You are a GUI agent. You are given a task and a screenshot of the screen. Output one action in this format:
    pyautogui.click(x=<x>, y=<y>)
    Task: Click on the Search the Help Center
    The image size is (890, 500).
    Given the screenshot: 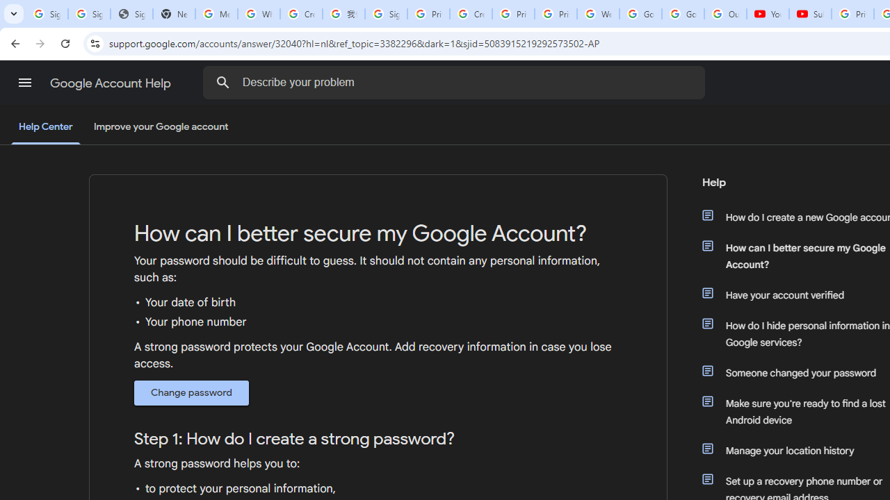 What is the action you would take?
    pyautogui.click(x=222, y=82)
    